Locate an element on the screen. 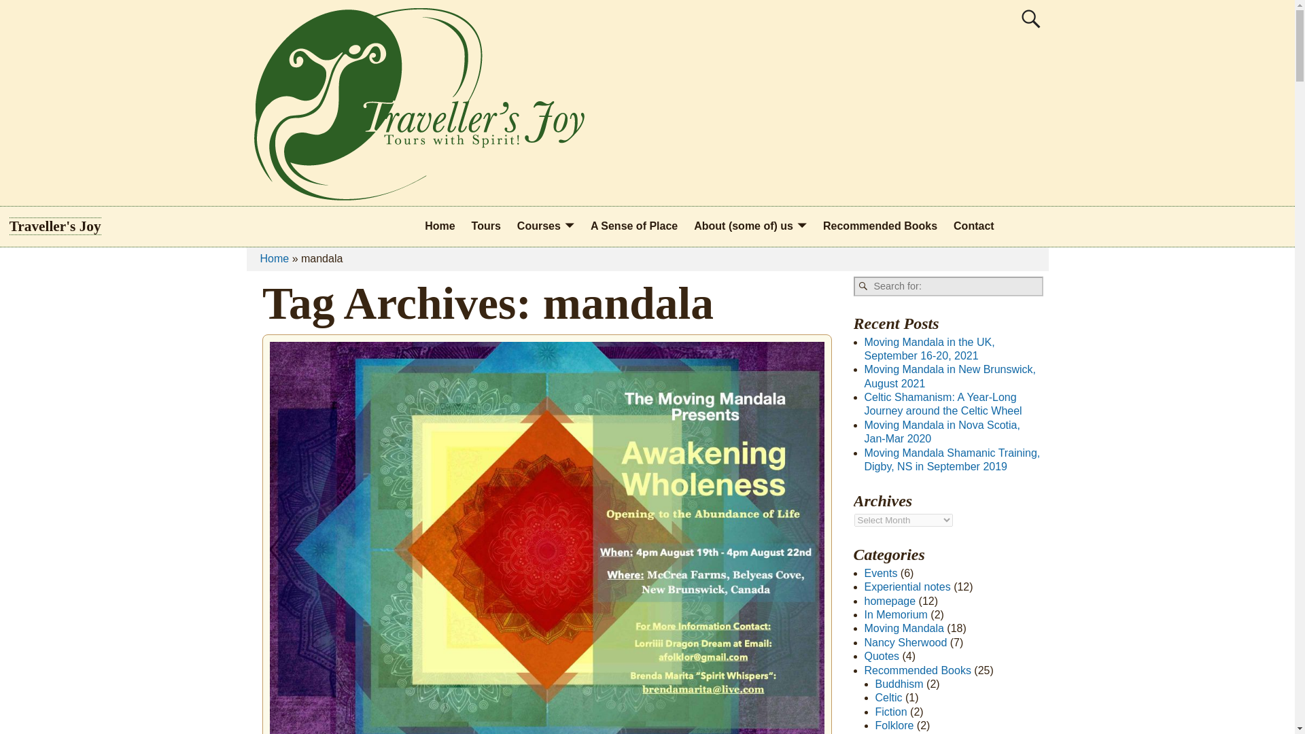 Image resolution: width=1305 pixels, height=734 pixels. Home is located at coordinates (439, 227).